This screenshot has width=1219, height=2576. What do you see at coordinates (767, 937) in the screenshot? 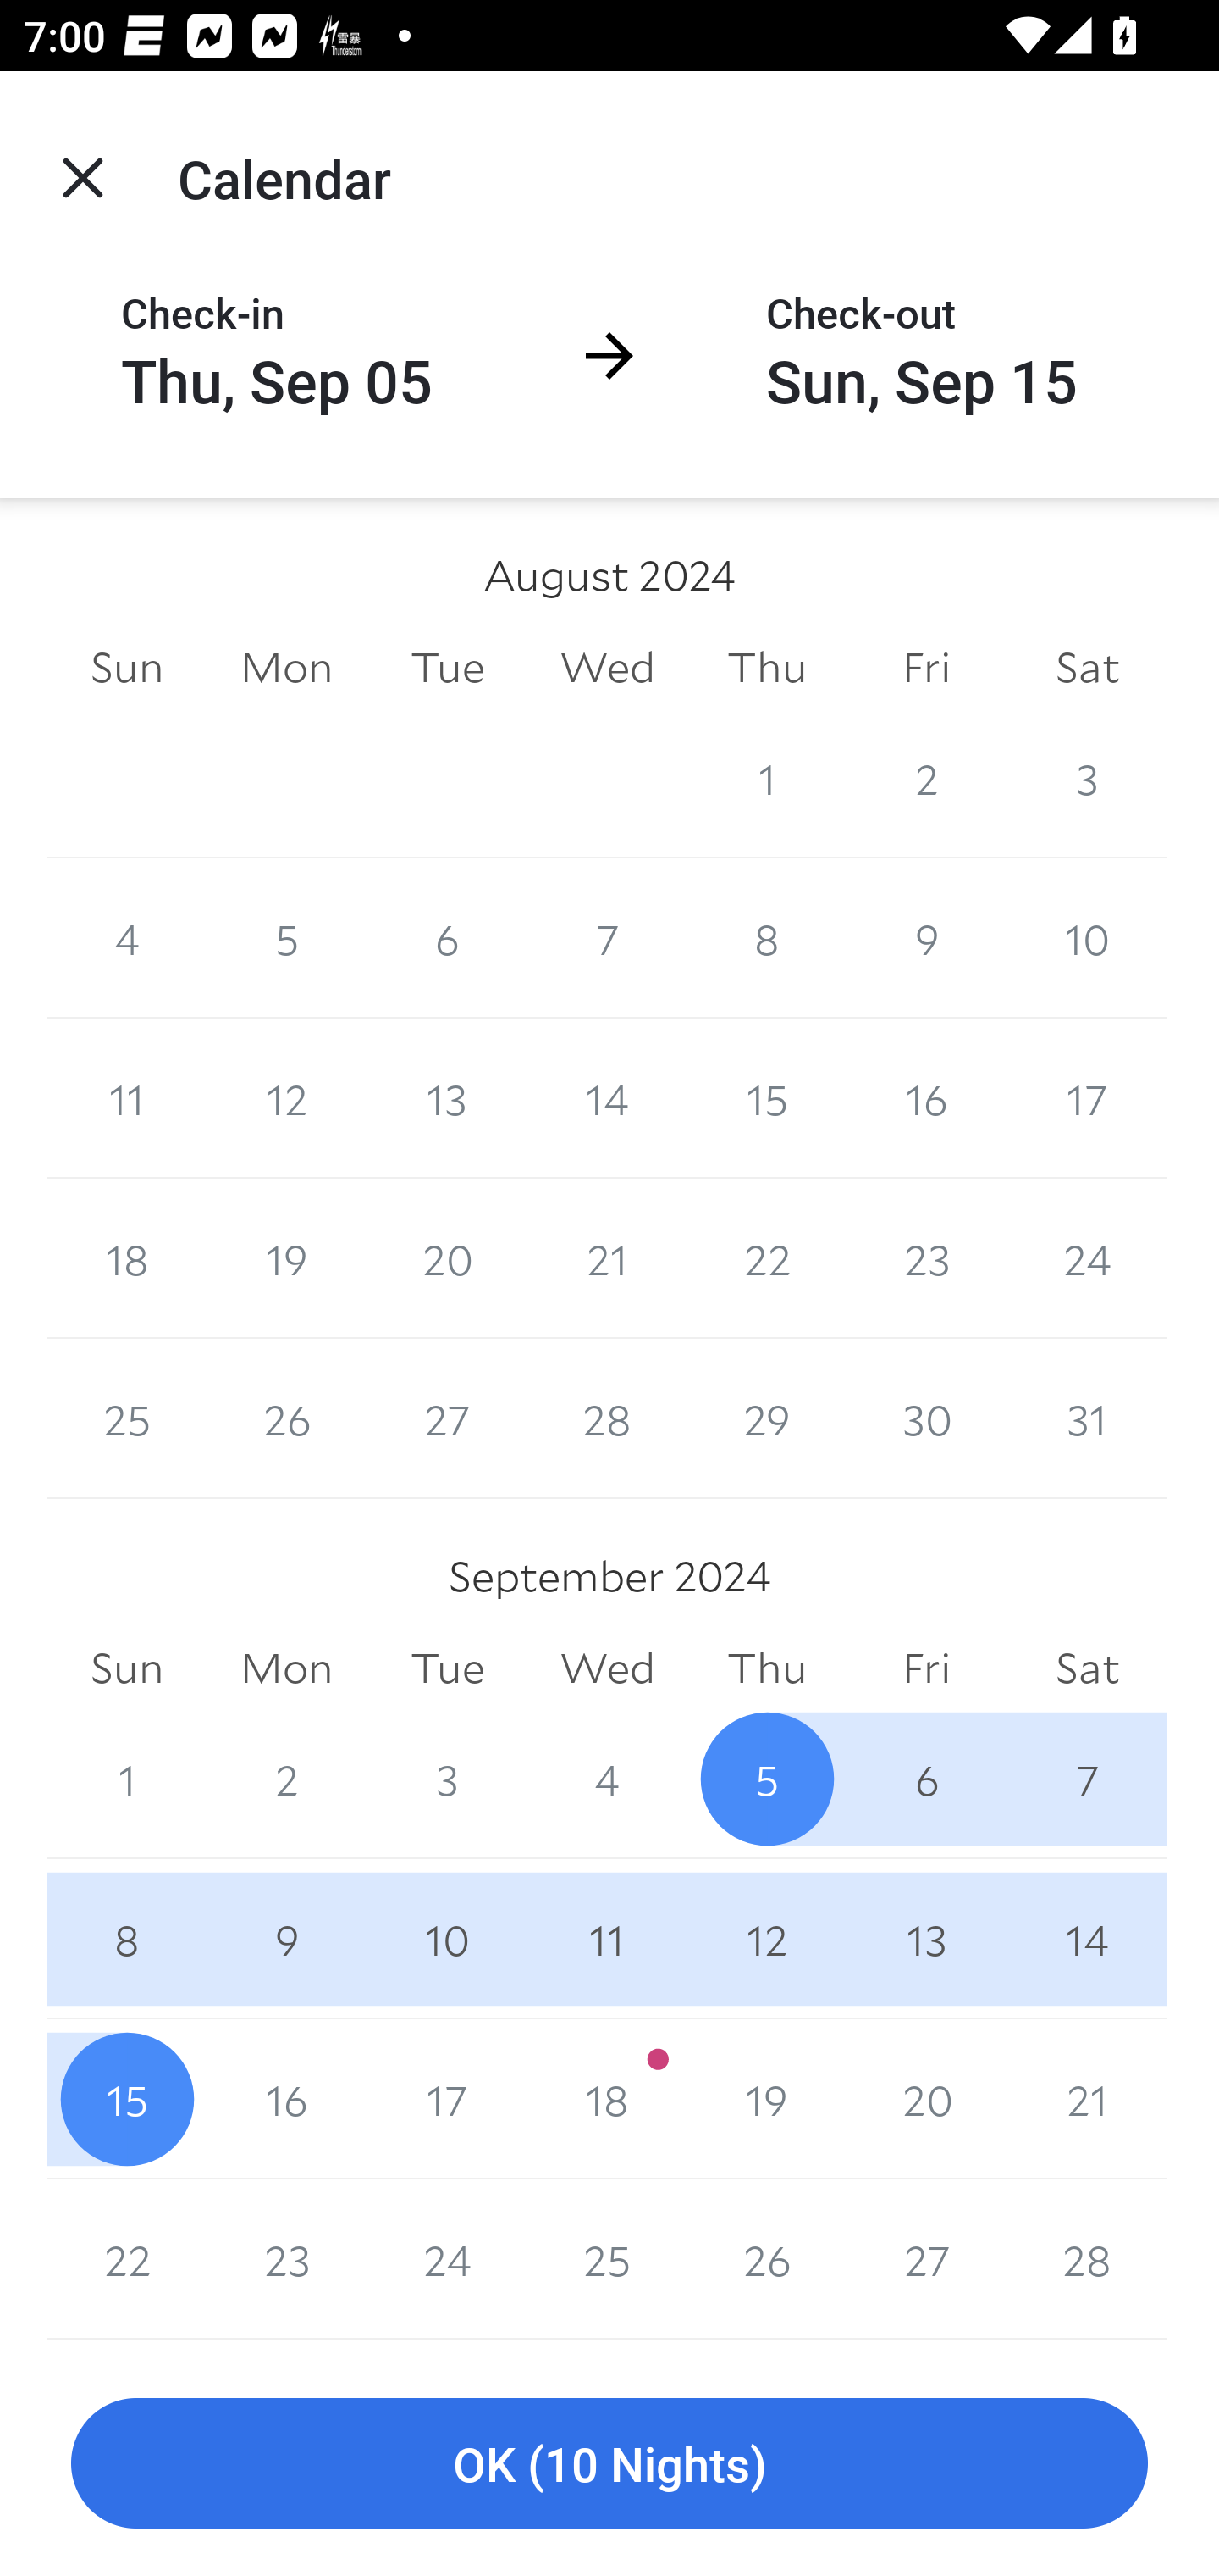
I see `8 8 August 2024` at bounding box center [767, 937].